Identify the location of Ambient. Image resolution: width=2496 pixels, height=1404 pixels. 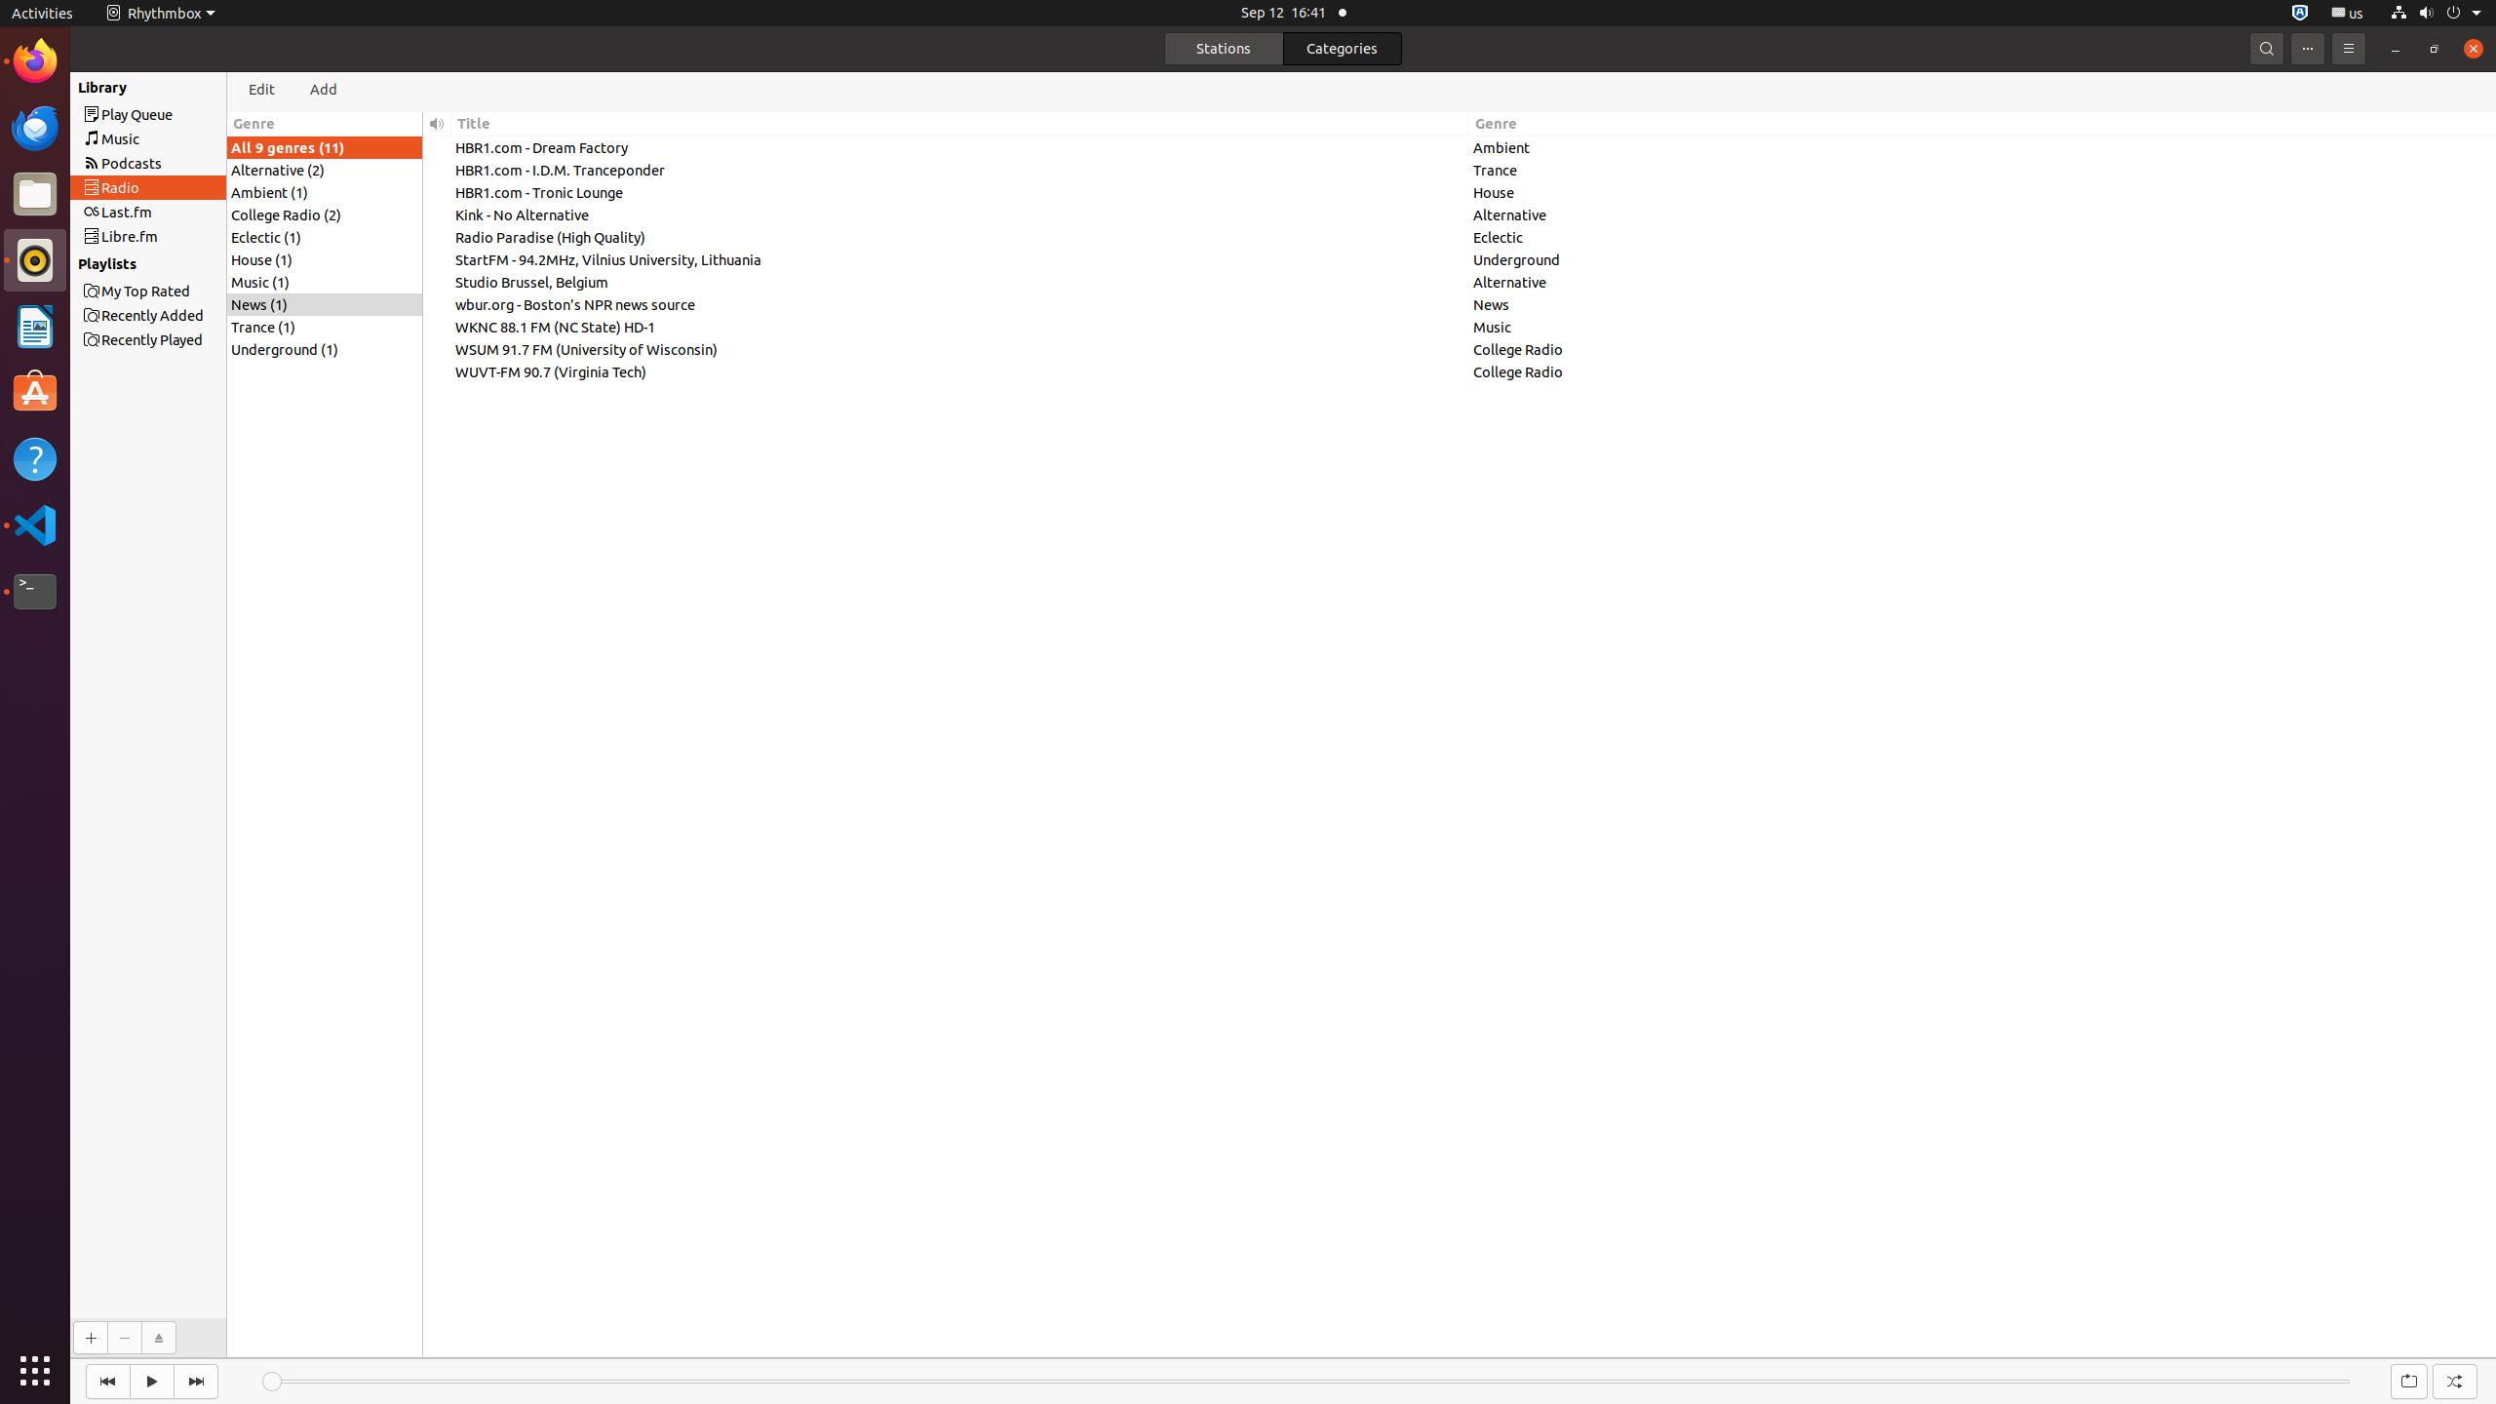
(1983, 148).